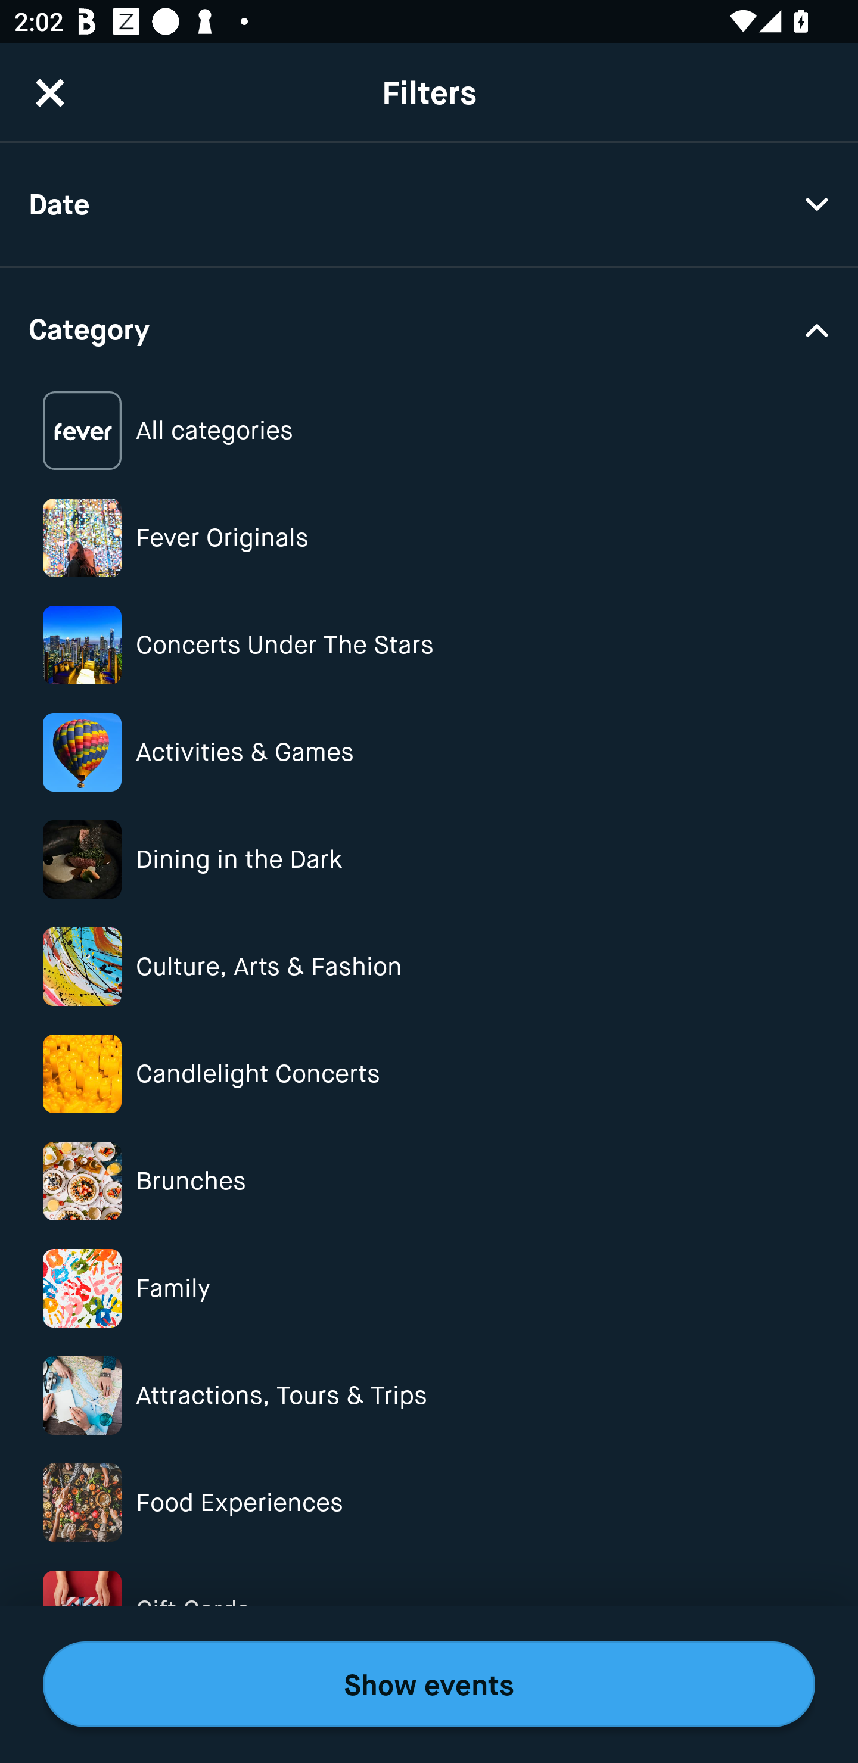 This screenshot has height=1763, width=858. What do you see at coordinates (429, 645) in the screenshot?
I see `Category Image Concerts Under The Stars` at bounding box center [429, 645].